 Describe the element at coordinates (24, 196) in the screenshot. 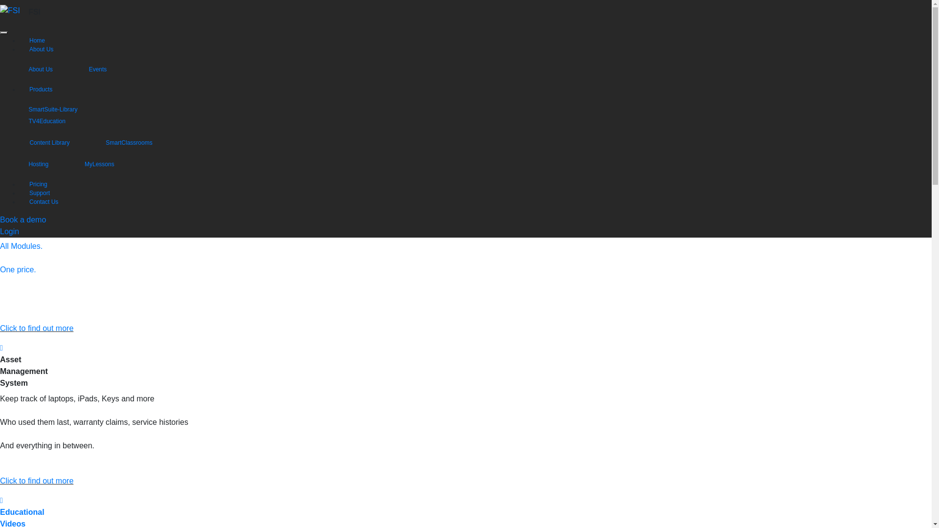

I see `Management` at that location.